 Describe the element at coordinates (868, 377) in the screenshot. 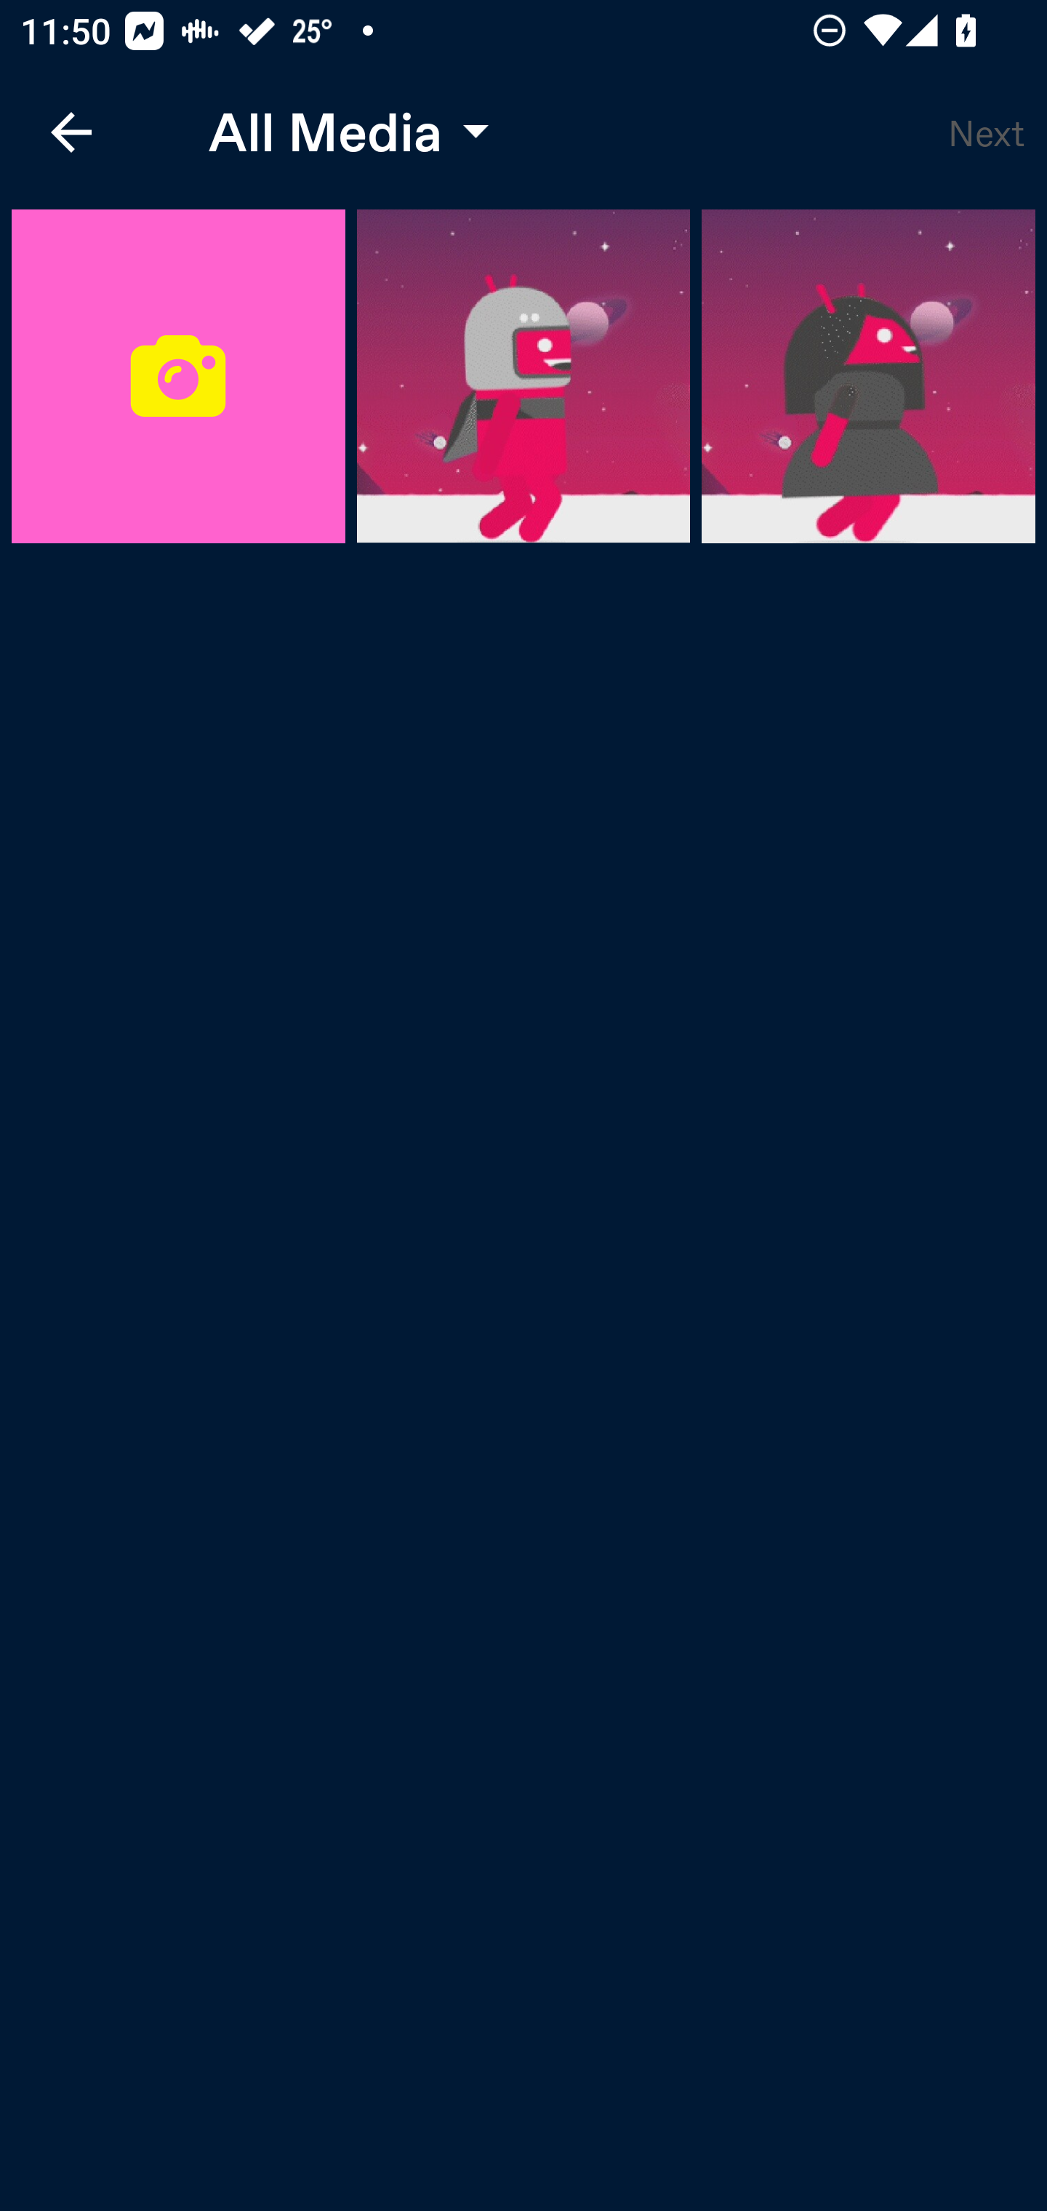

I see `Gallery Media Item image2 of 3` at that location.